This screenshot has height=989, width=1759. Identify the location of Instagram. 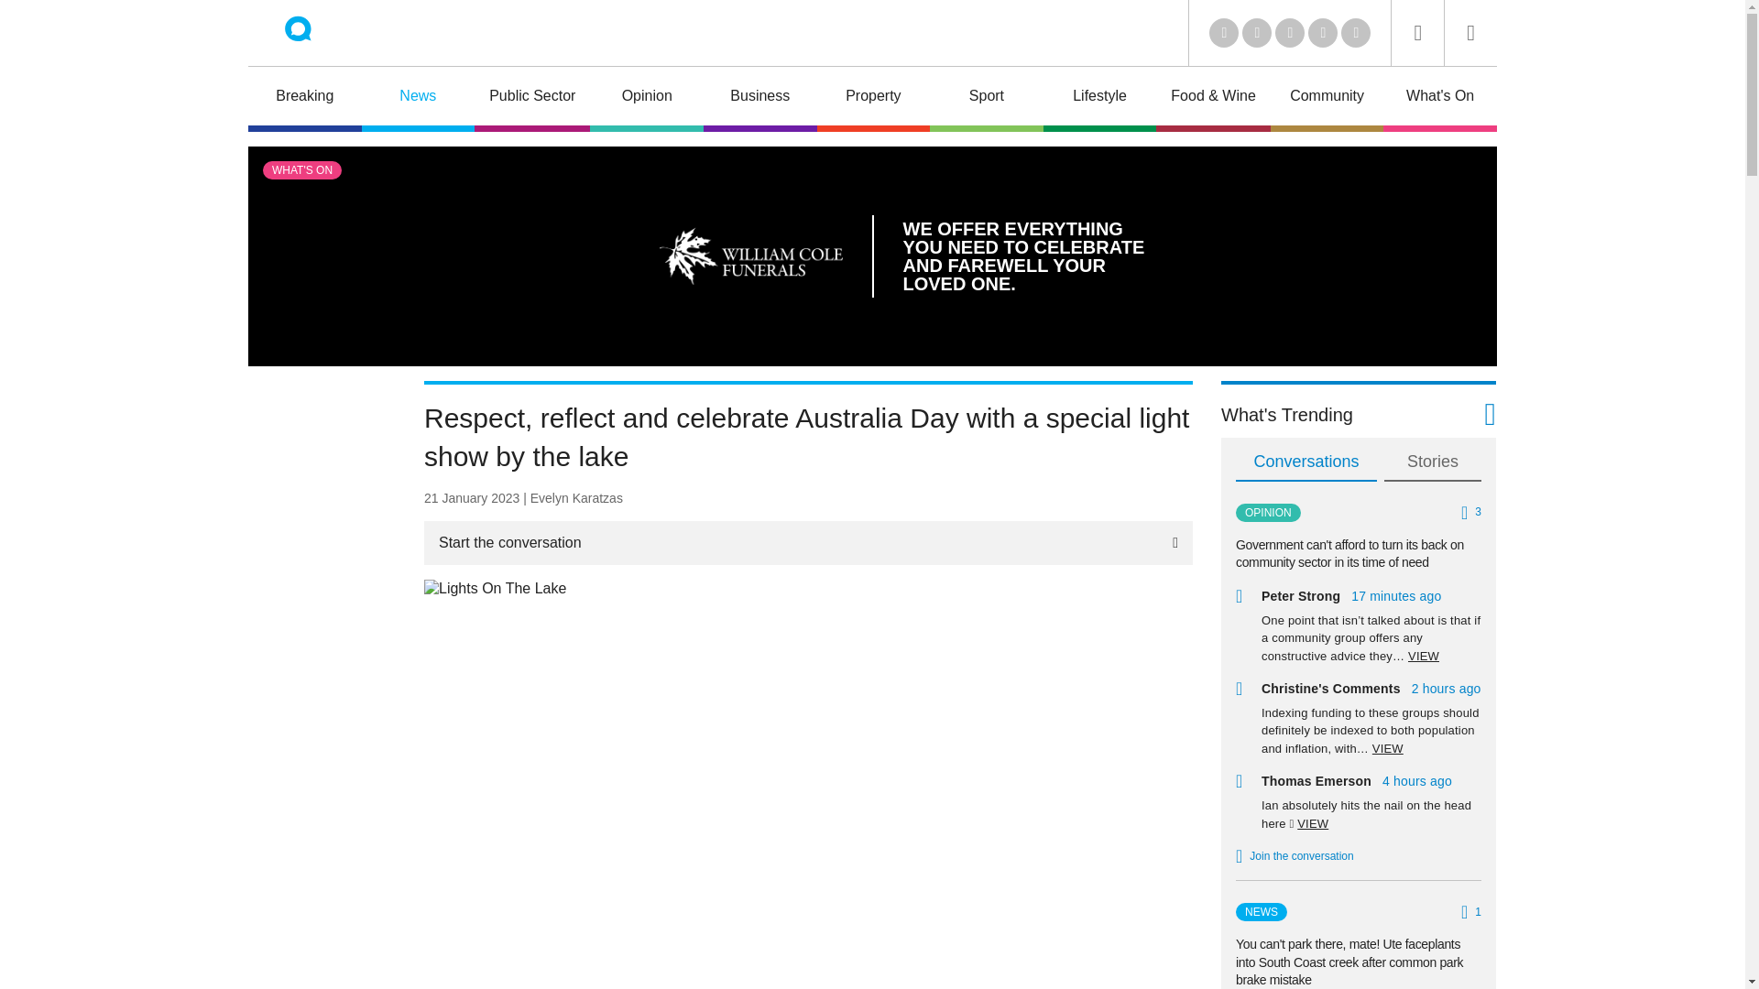
(1355, 33).